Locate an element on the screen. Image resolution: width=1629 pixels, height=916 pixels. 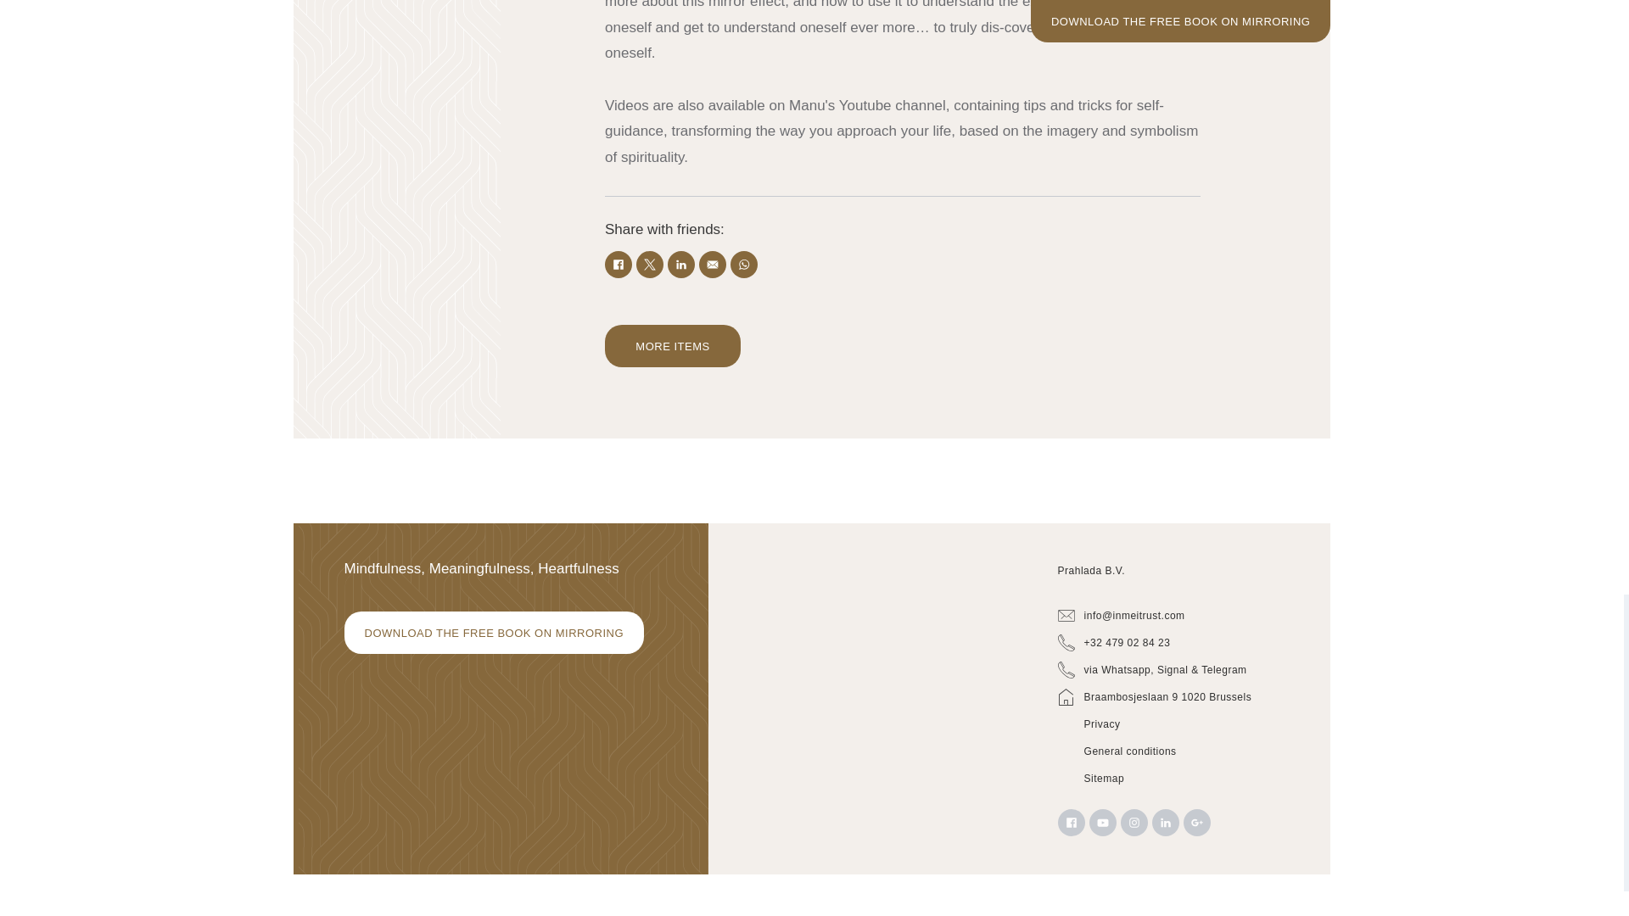
Share via mail is located at coordinates (713, 265).